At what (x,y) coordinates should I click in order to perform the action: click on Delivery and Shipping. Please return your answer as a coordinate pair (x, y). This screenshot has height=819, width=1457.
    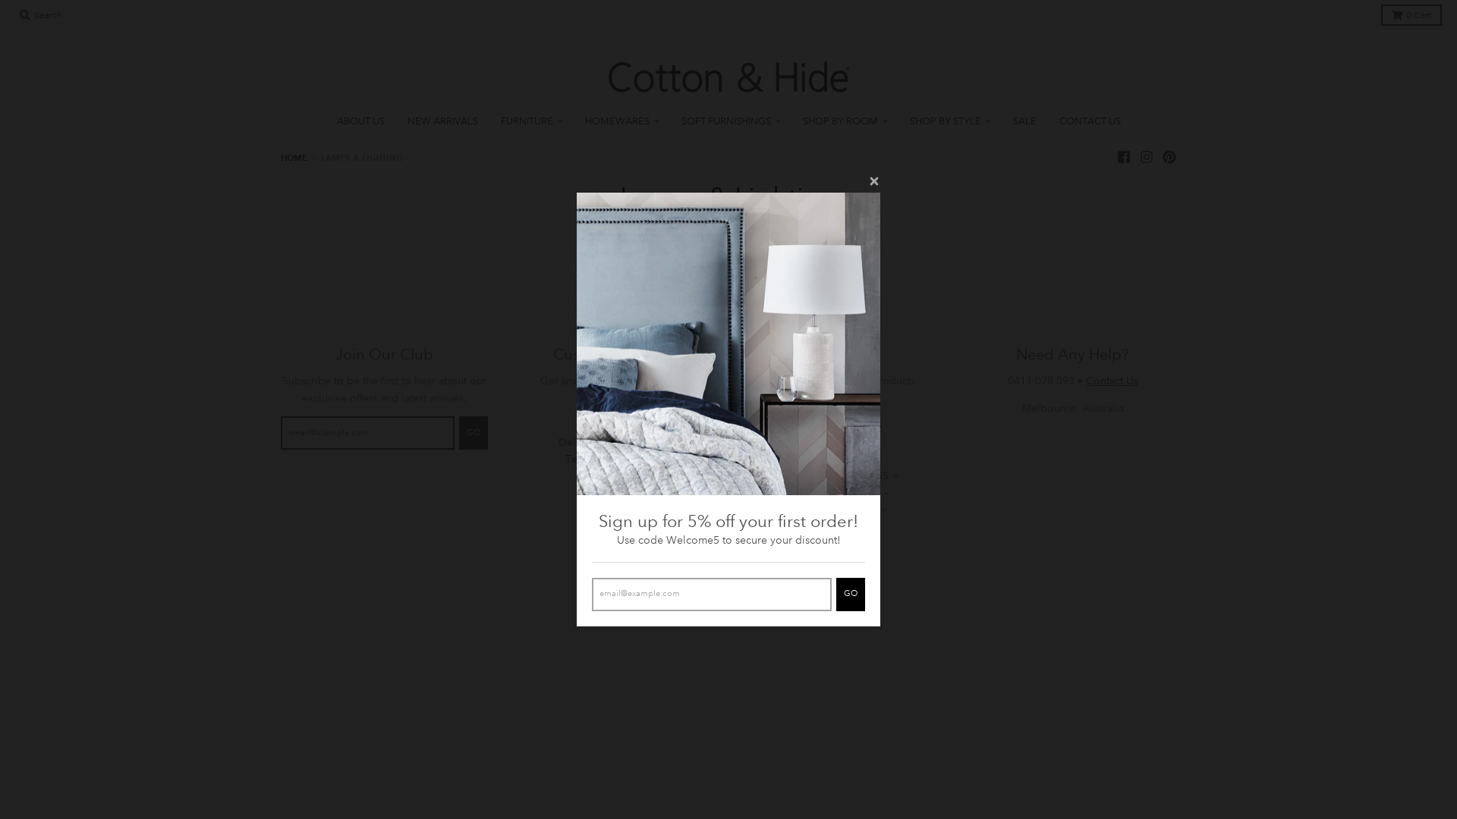
    Looking at the image, I should click on (613, 442).